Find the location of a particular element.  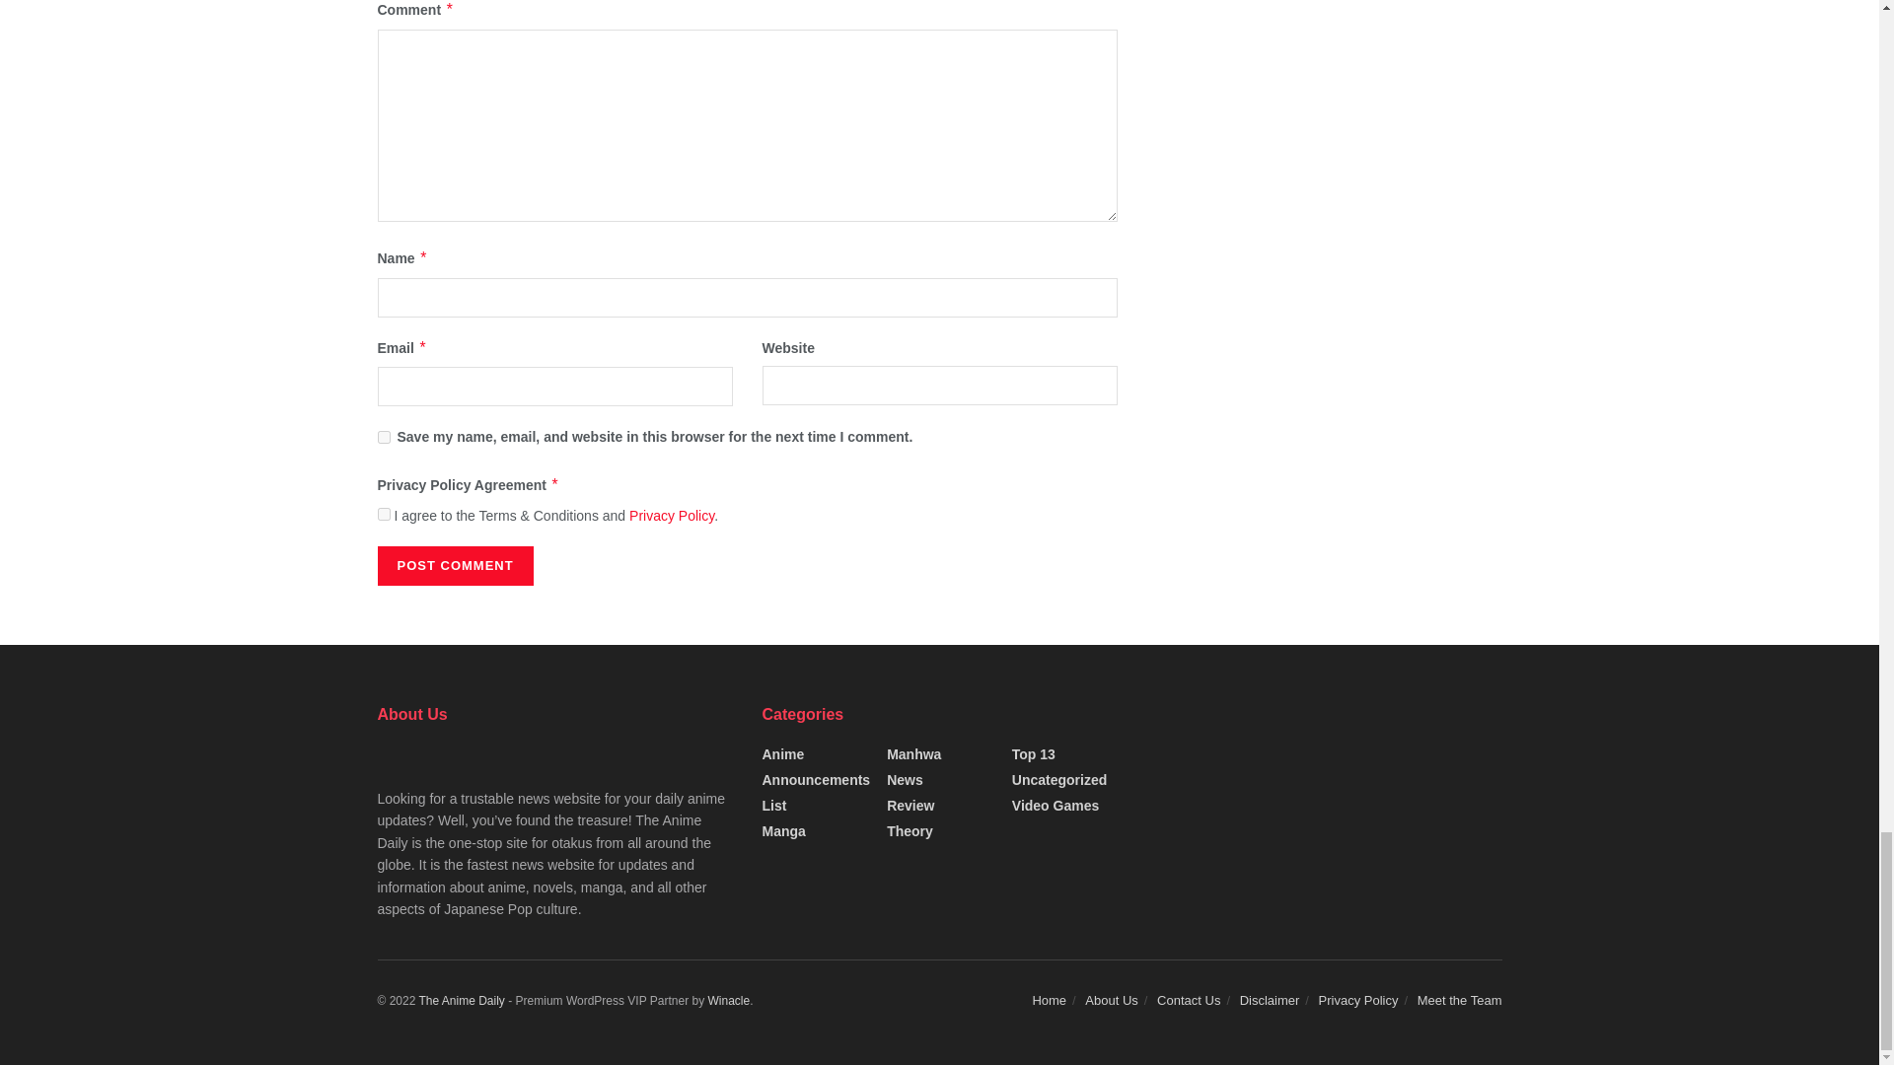

Console is located at coordinates (113, 807).